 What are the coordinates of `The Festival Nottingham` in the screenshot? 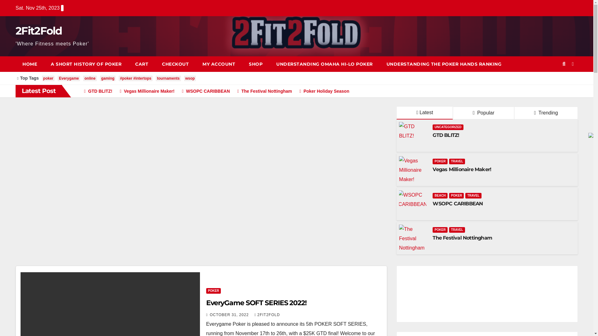 It's located at (462, 238).